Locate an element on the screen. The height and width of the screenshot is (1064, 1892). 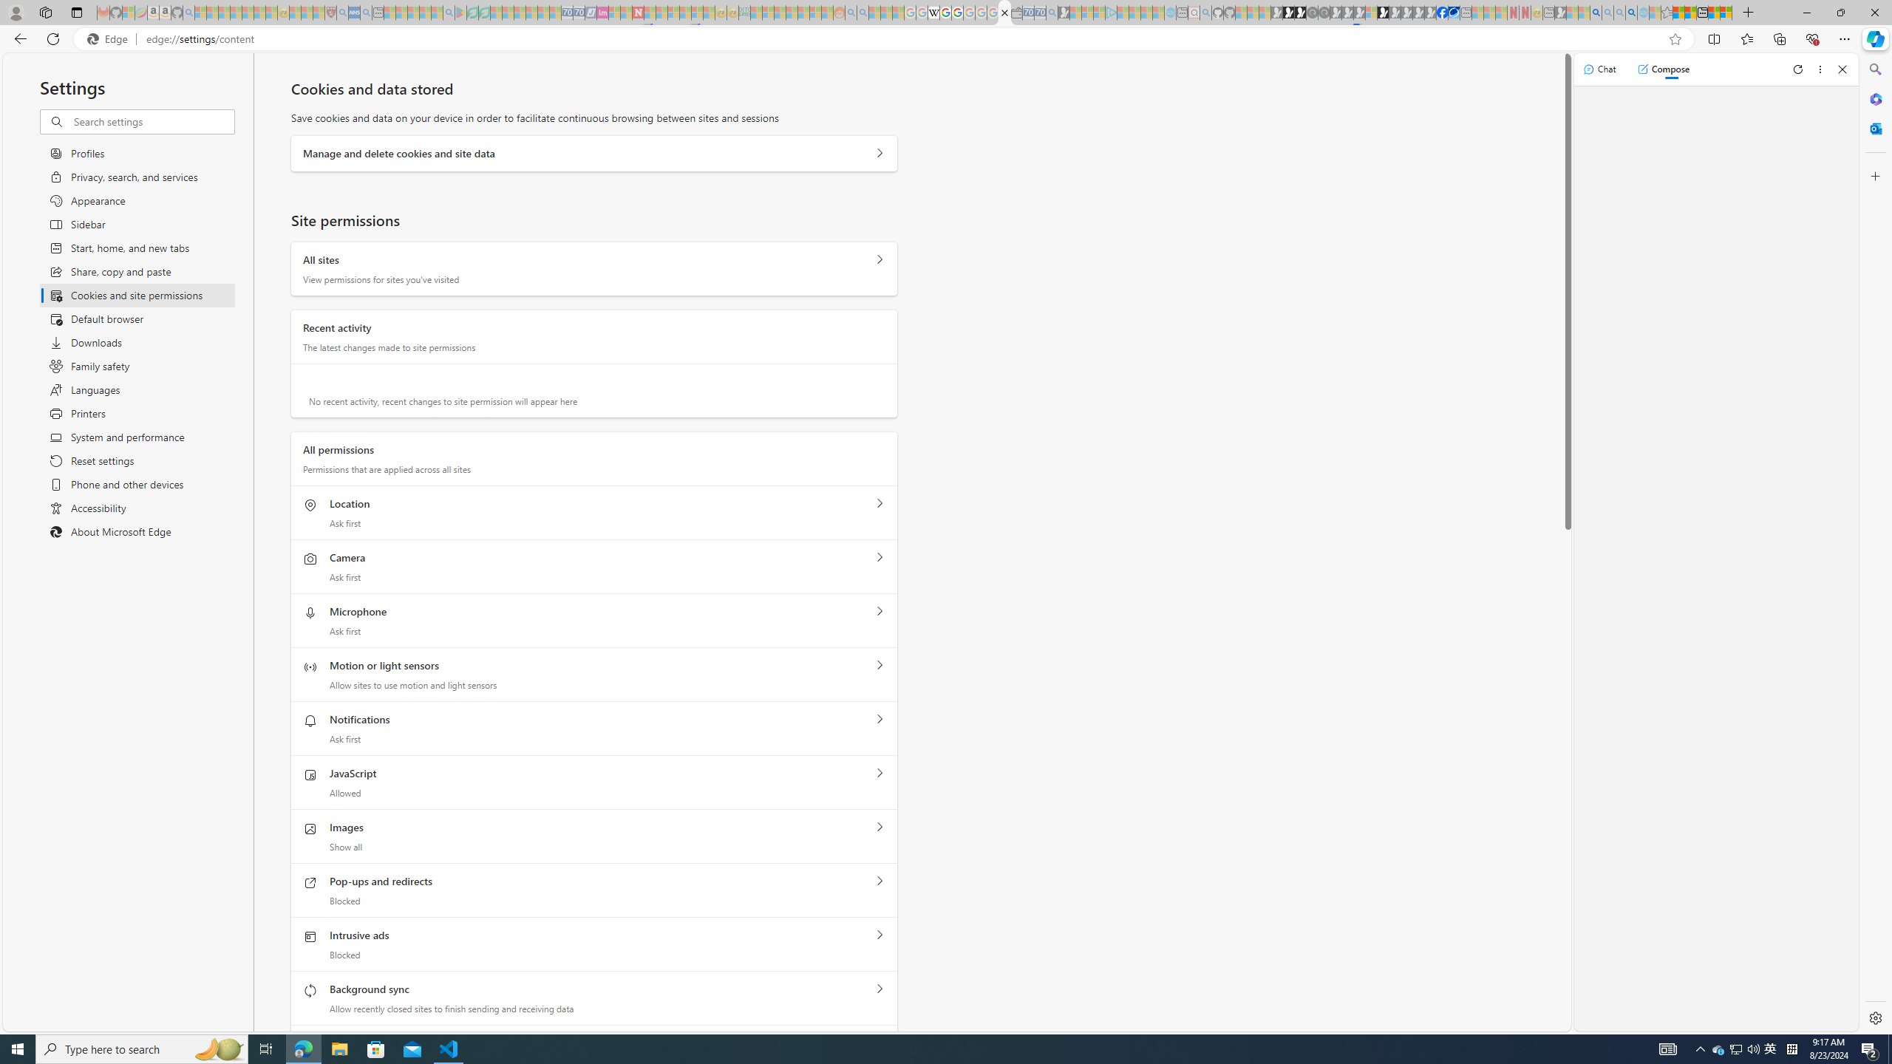
Sign in to your account - Sleeping is located at coordinates (1370, 13).